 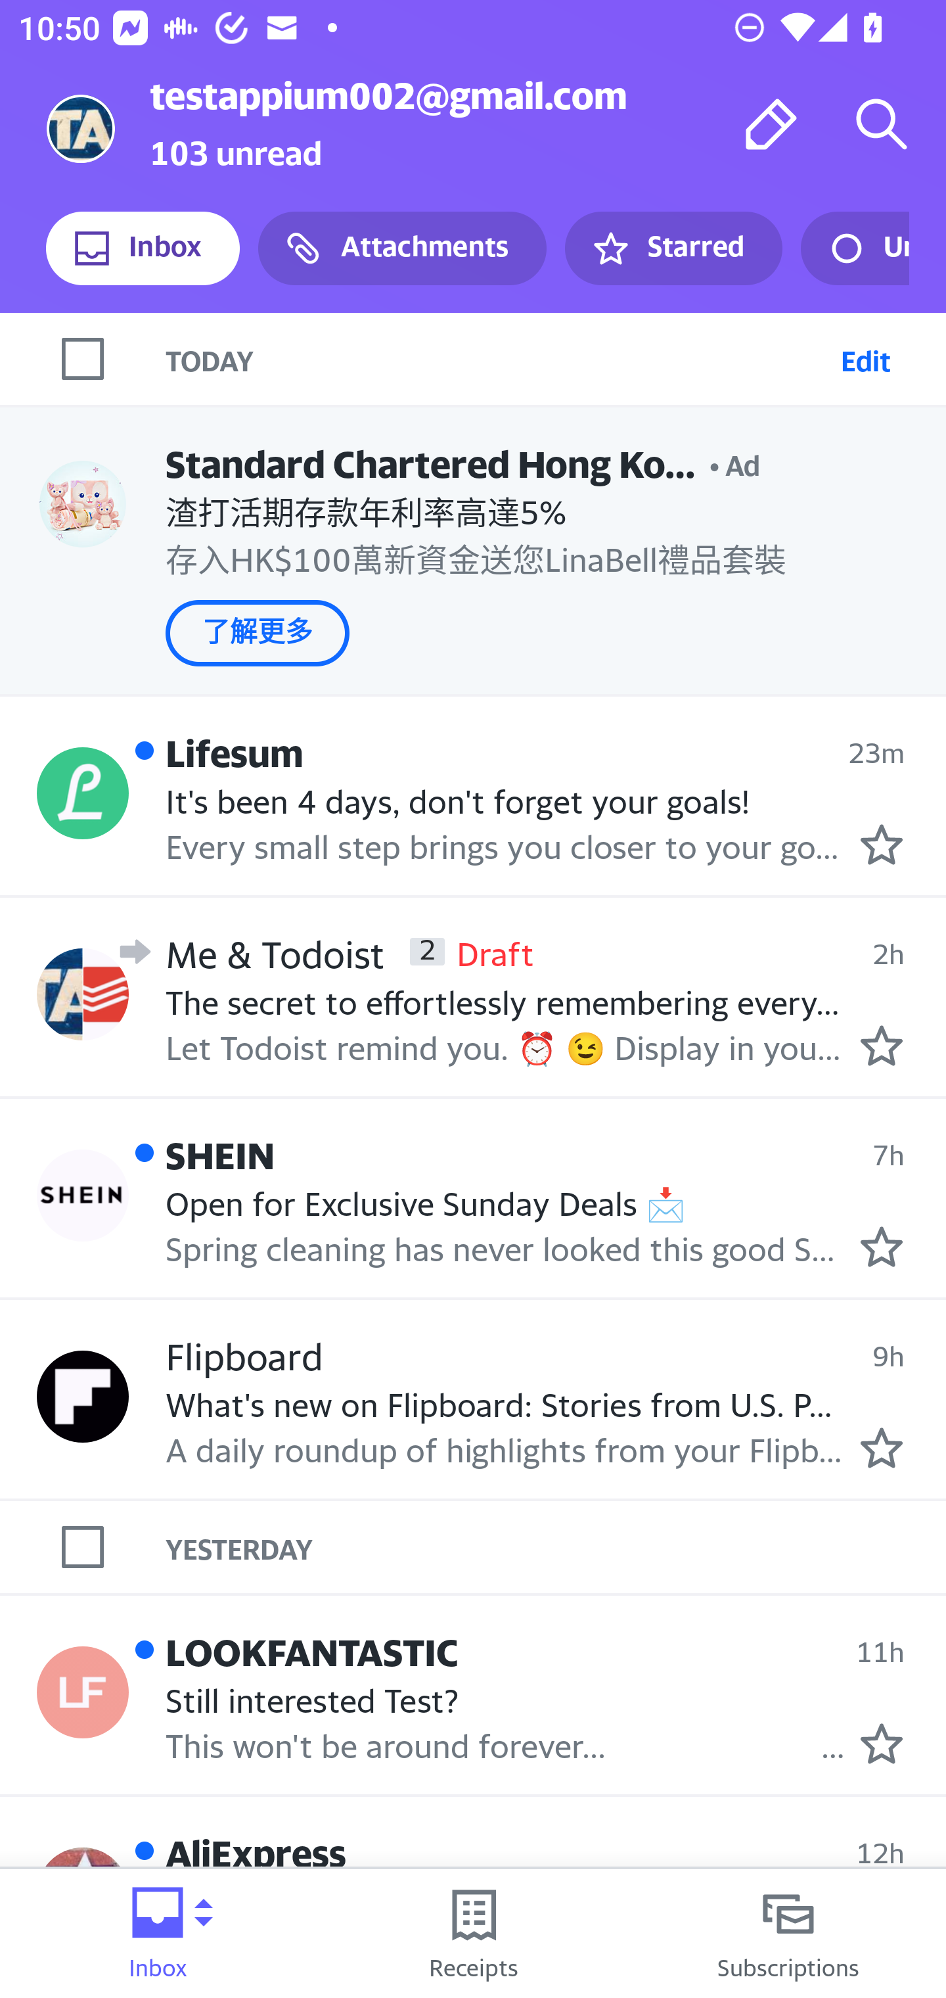 What do you see at coordinates (402, 248) in the screenshot?
I see `Attachments` at bounding box center [402, 248].